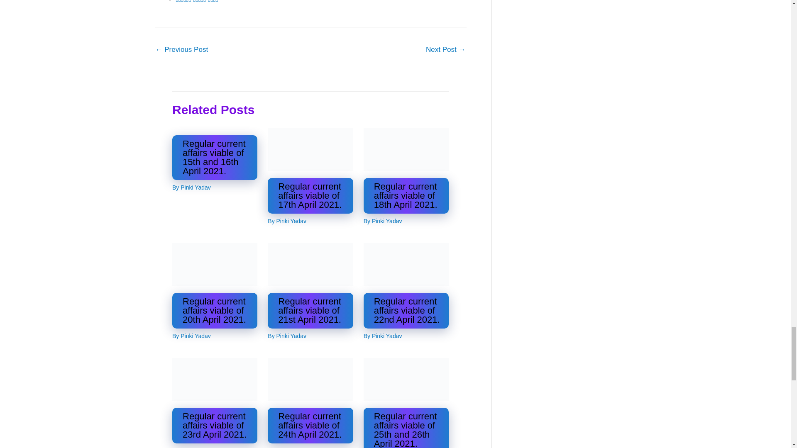 Image resolution: width=797 pixels, height=448 pixels. Describe the element at coordinates (291, 221) in the screenshot. I see `View all posts by Pinki Yadav` at that location.